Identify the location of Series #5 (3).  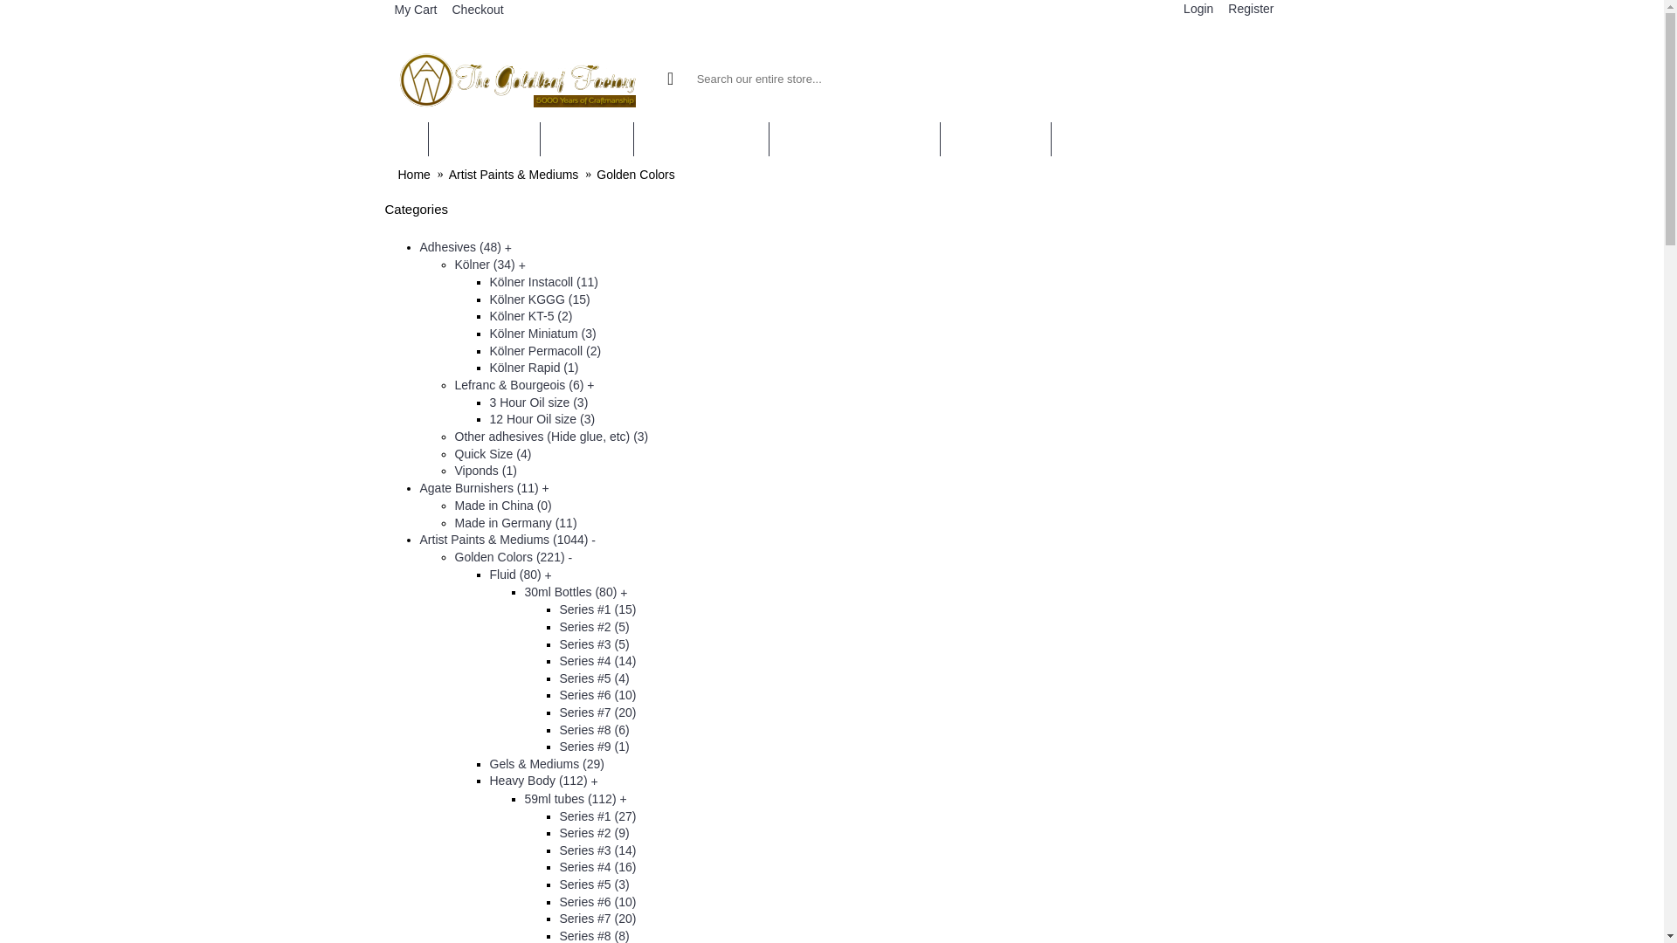
(594, 884).